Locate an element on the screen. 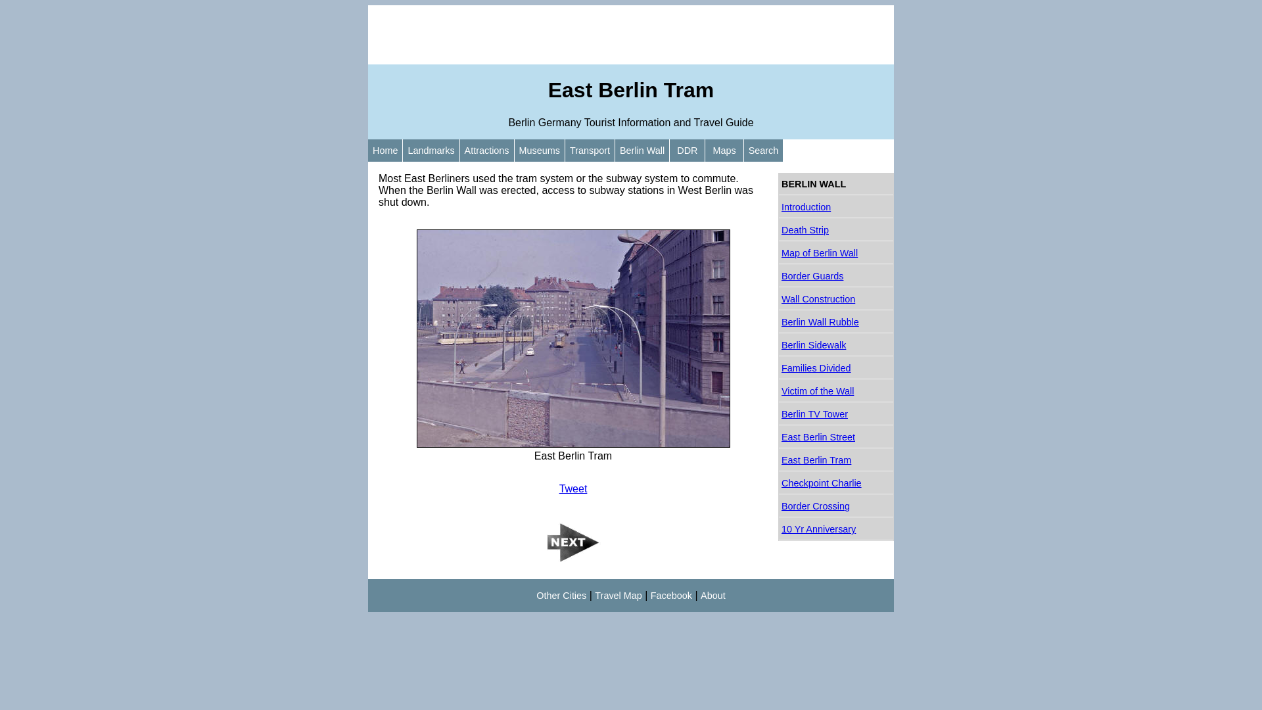  Map of Berlin Wall is located at coordinates (836, 254).